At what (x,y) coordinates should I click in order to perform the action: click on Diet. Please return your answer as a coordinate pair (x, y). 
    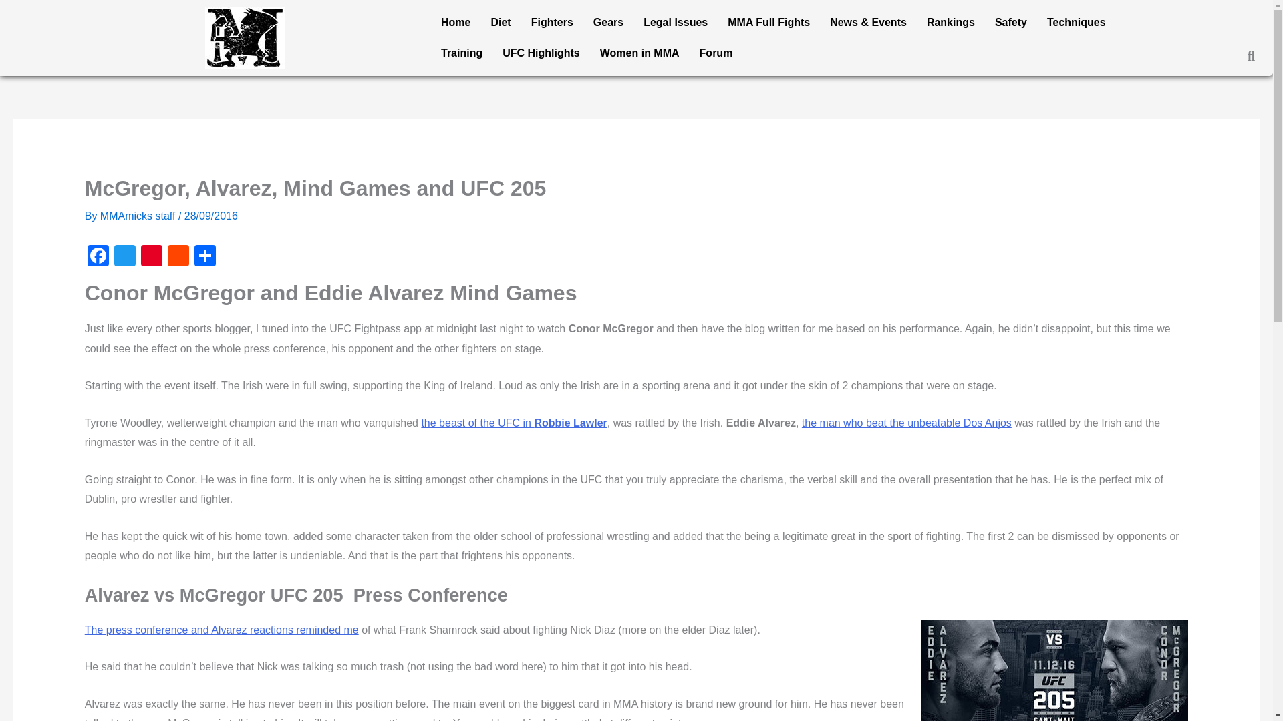
    Looking at the image, I should click on (500, 23).